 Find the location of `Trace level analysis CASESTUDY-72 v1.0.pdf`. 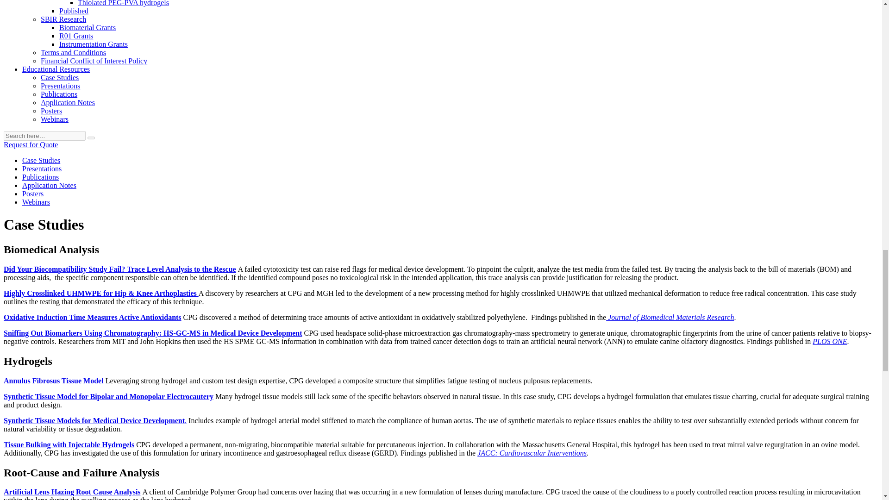

Trace level analysis CASESTUDY-72 v1.0.pdf is located at coordinates (119, 269).